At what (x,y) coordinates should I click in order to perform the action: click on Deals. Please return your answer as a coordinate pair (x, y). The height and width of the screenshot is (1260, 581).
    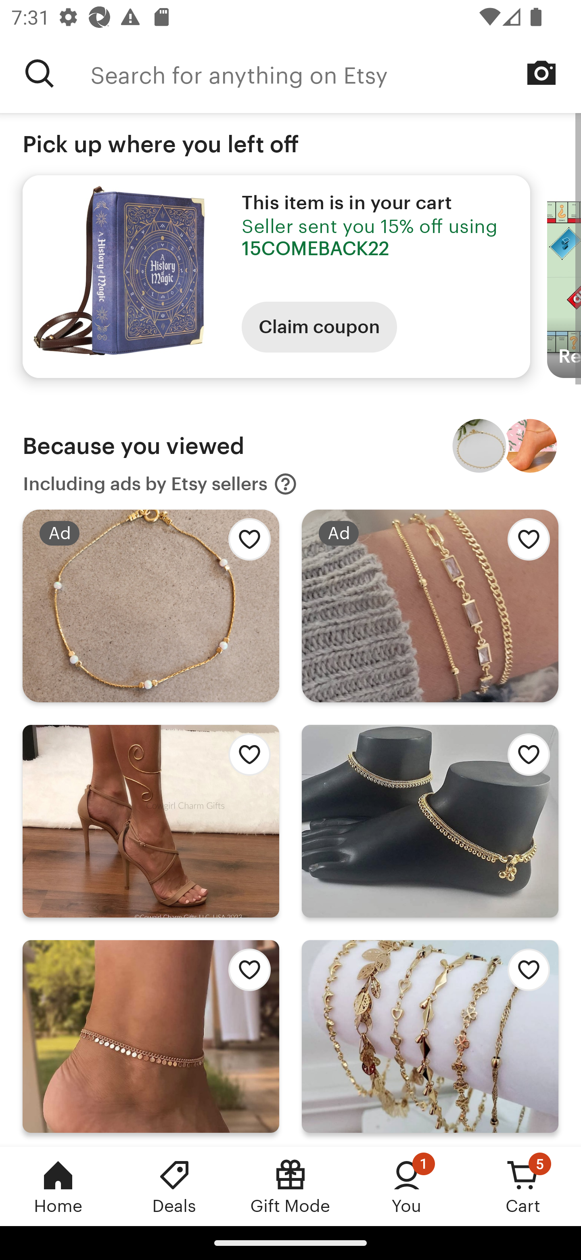
    Looking at the image, I should click on (174, 1186).